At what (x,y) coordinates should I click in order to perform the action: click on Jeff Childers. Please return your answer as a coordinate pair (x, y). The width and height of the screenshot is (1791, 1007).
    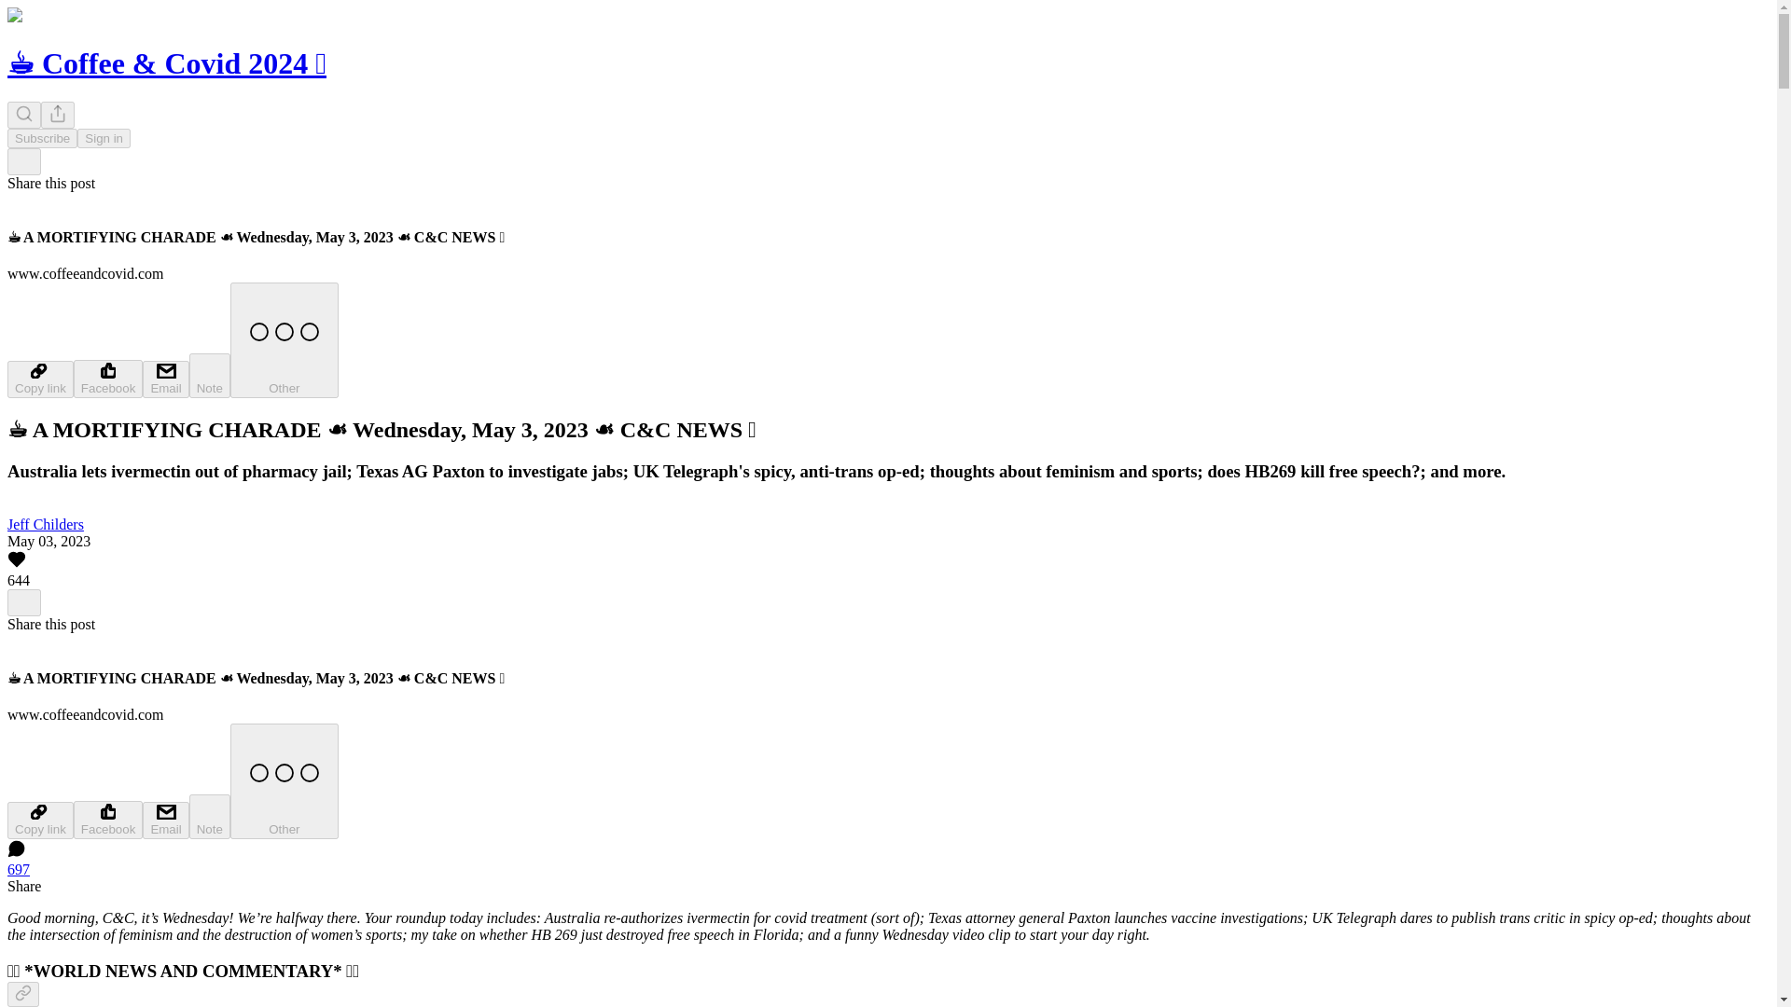
    Looking at the image, I should click on (45, 524).